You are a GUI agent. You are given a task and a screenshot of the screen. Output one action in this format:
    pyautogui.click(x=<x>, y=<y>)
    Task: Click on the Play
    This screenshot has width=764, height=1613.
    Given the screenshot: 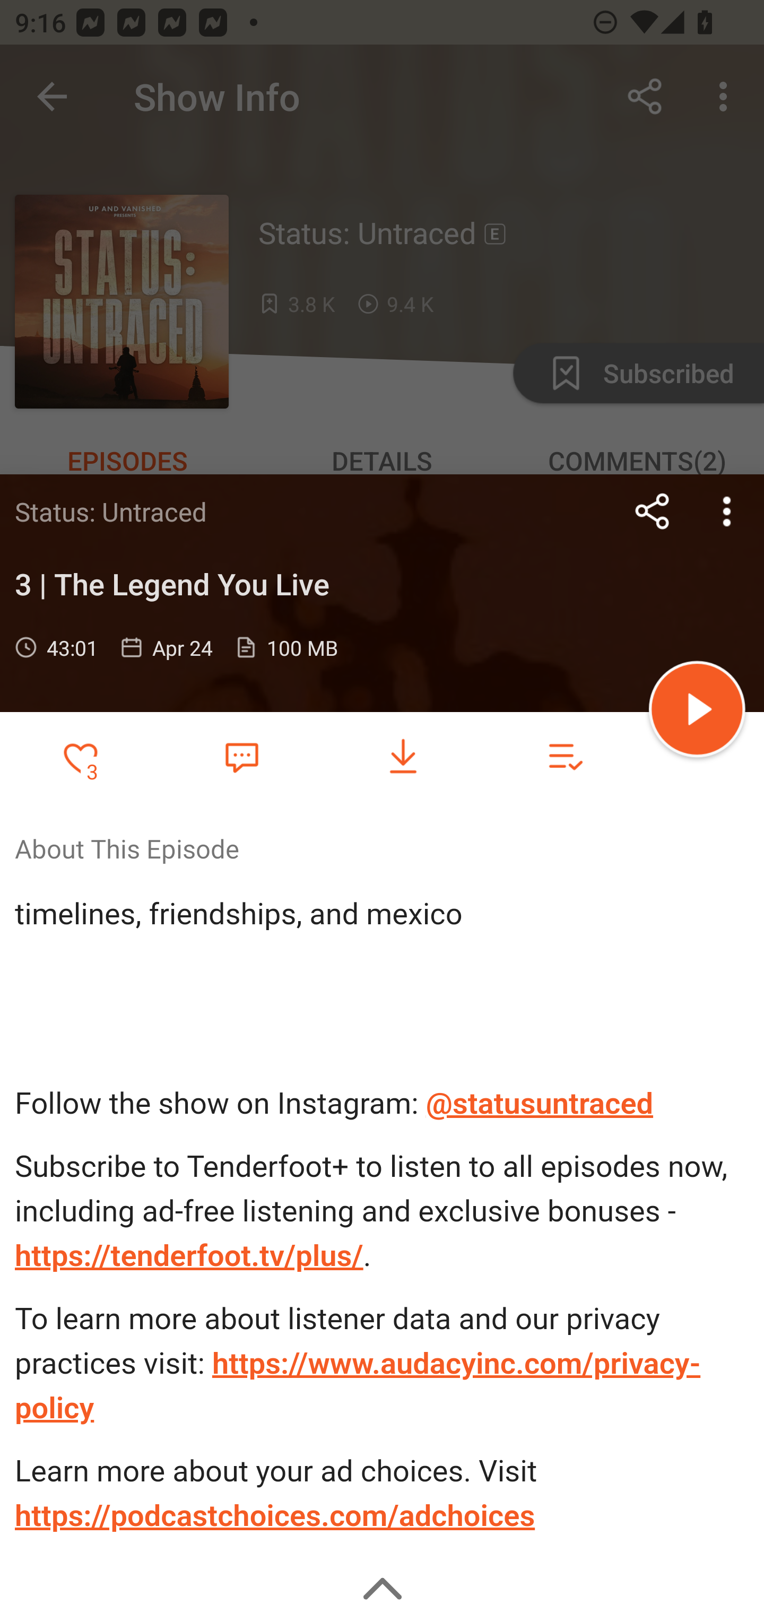 What is the action you would take?
    pyautogui.click(x=697, y=712)
    